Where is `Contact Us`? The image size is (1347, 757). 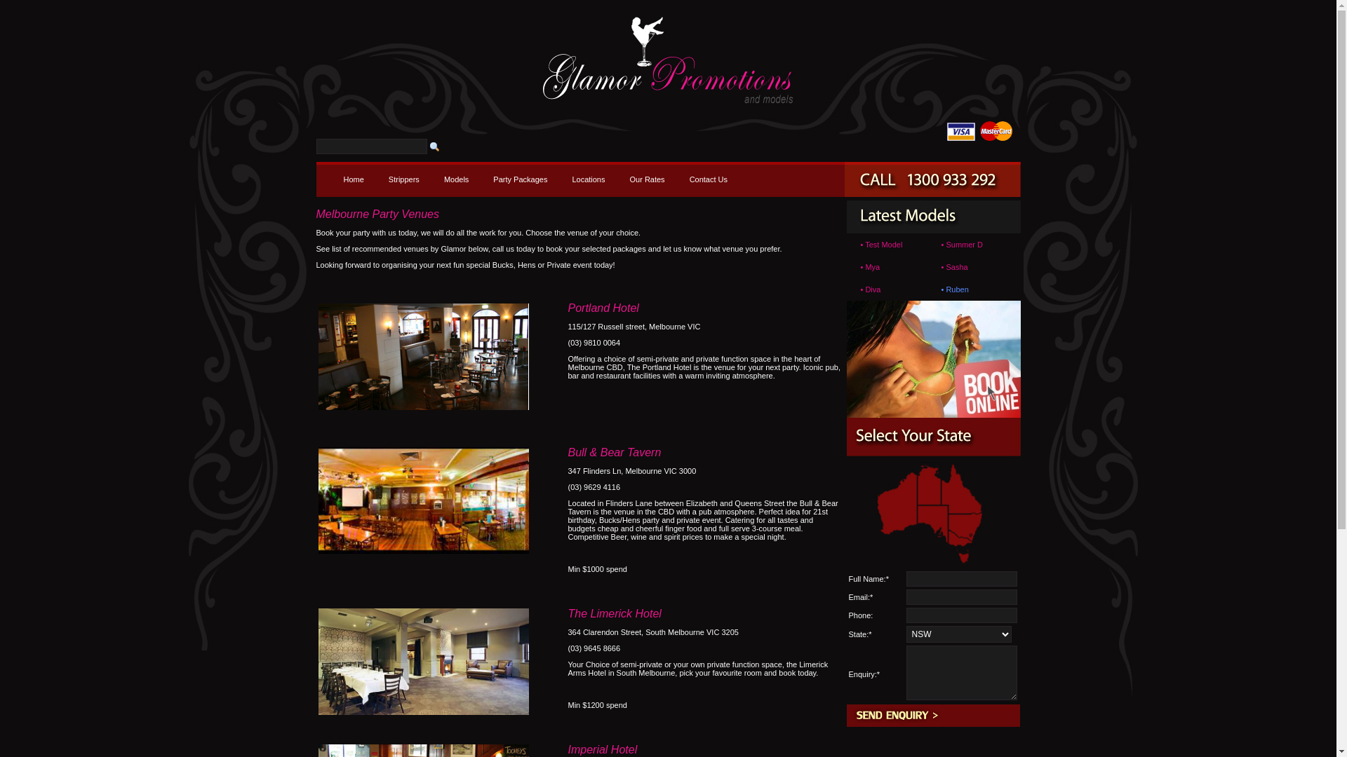
Contact Us is located at coordinates (709, 179).